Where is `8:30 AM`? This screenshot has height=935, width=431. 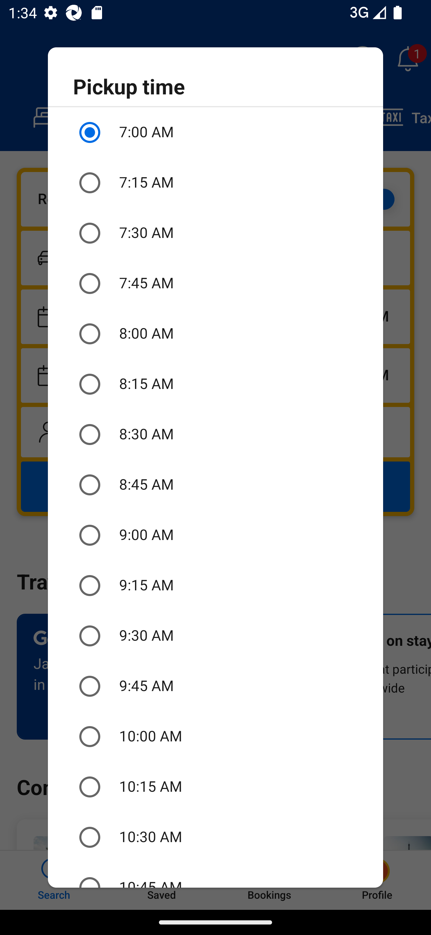 8:30 AM is located at coordinates (215, 435).